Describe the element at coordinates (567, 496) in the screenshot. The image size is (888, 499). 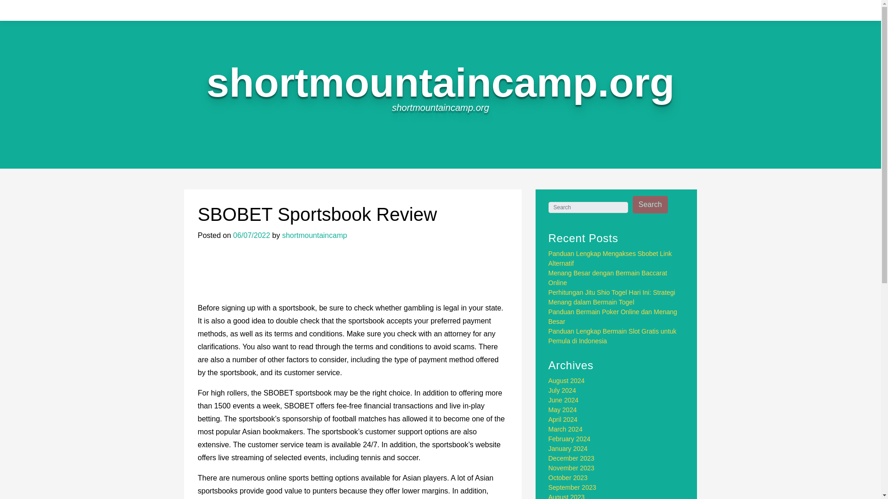
I see `August 2023` at that location.